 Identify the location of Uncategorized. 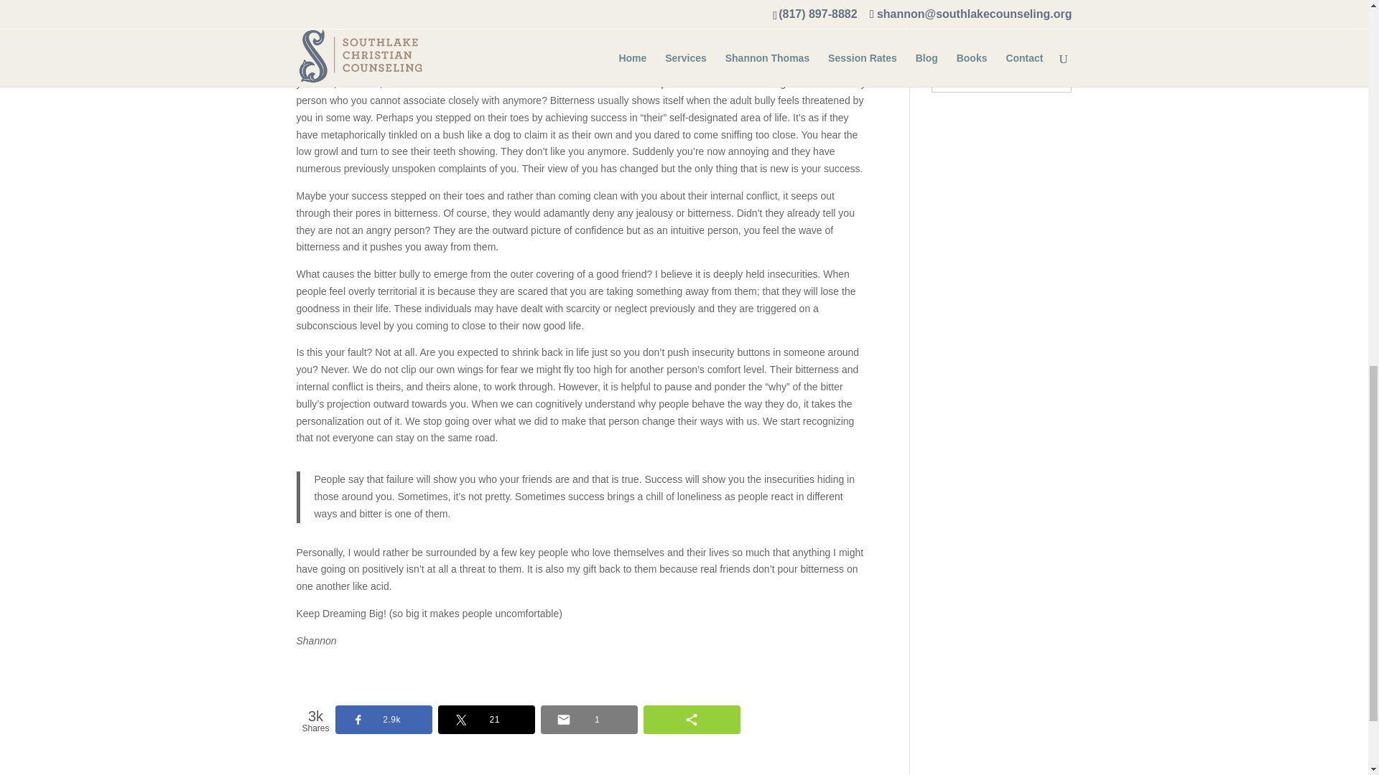
(964, 22).